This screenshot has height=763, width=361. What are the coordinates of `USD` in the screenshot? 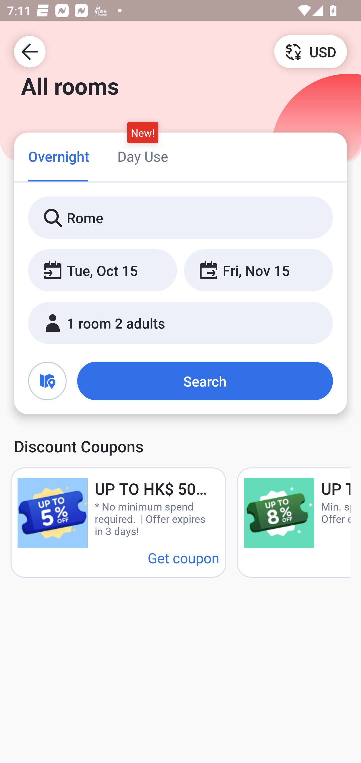 It's located at (310, 51).